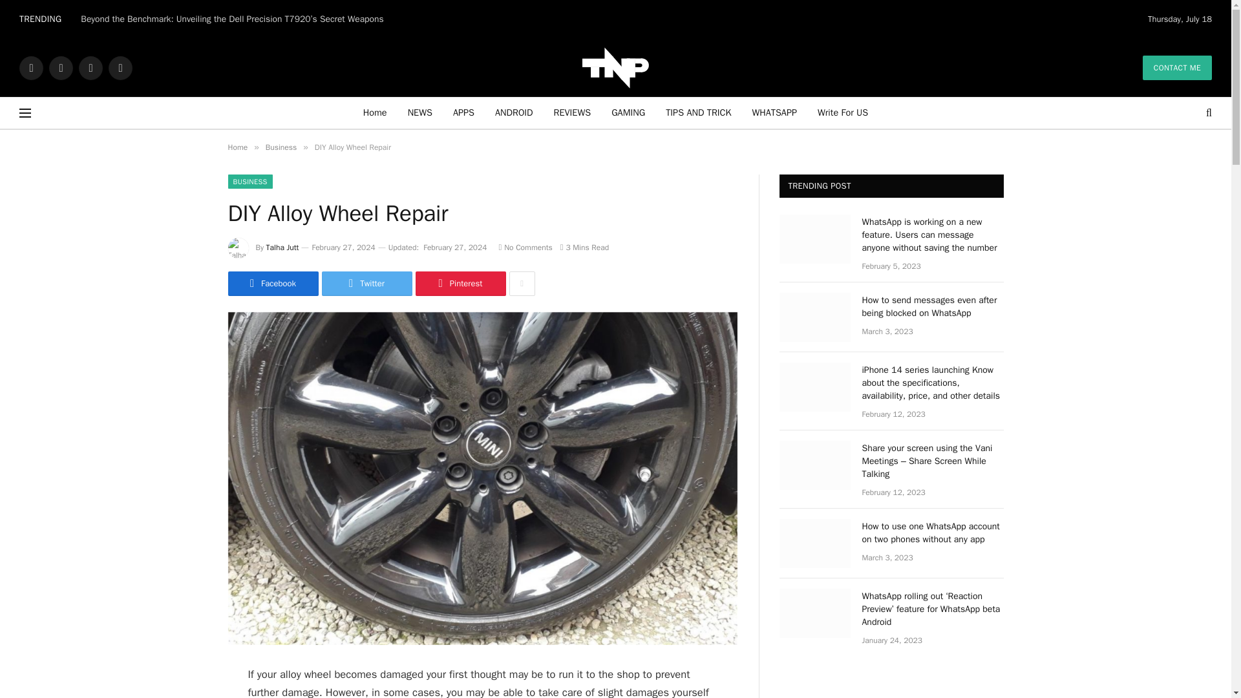  Describe the element at coordinates (464, 112) in the screenshot. I see `APPS` at that location.